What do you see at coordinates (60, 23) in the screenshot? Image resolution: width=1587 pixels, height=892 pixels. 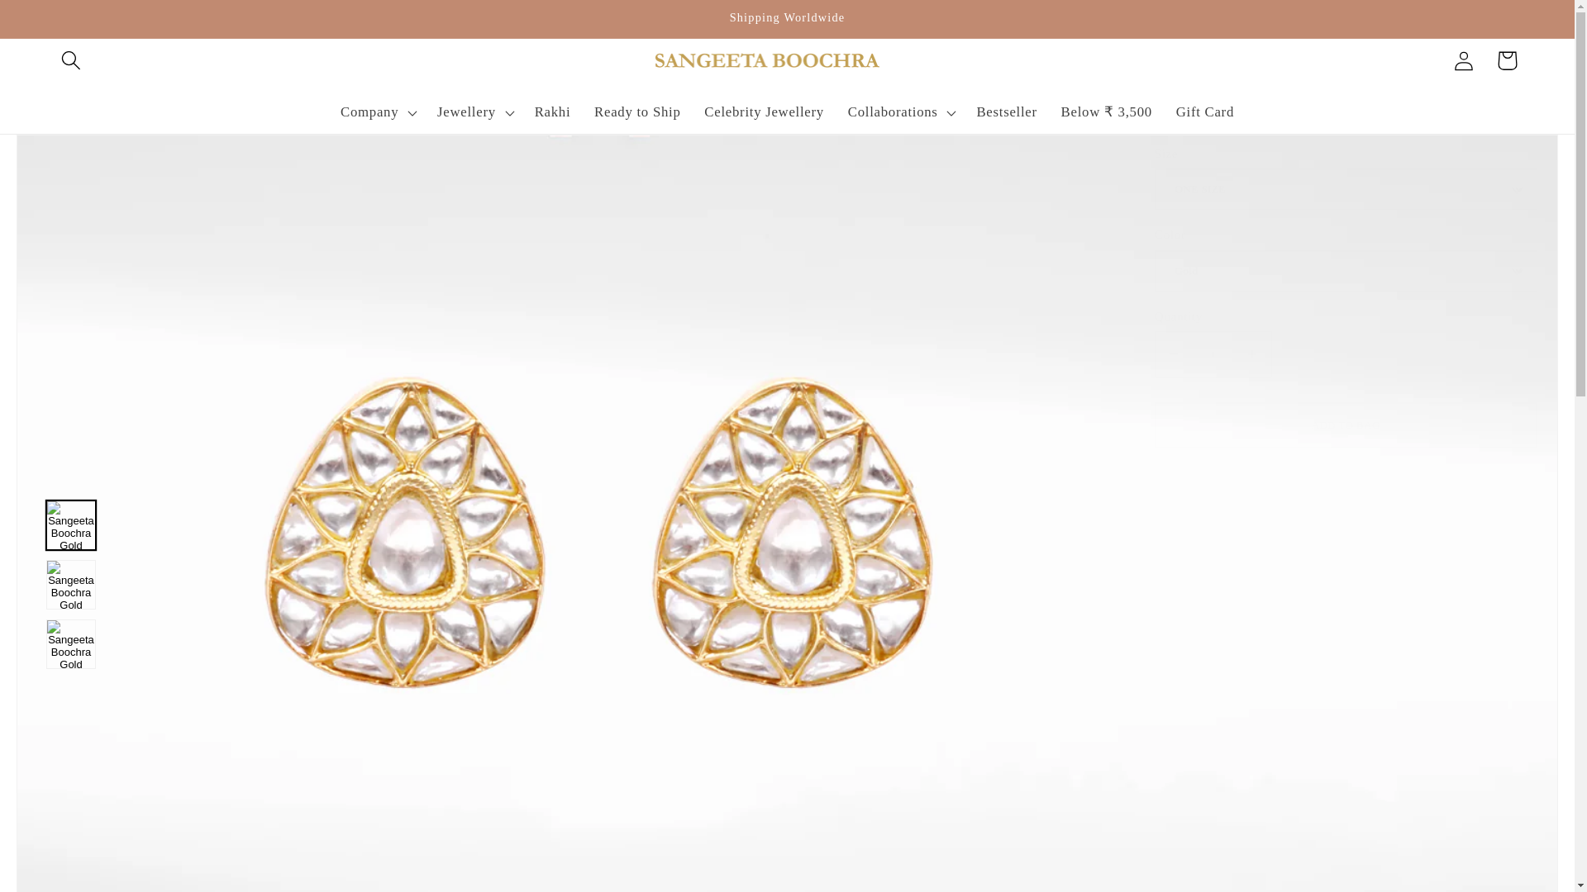 I see `SKIP TO CONTENT` at bounding box center [60, 23].